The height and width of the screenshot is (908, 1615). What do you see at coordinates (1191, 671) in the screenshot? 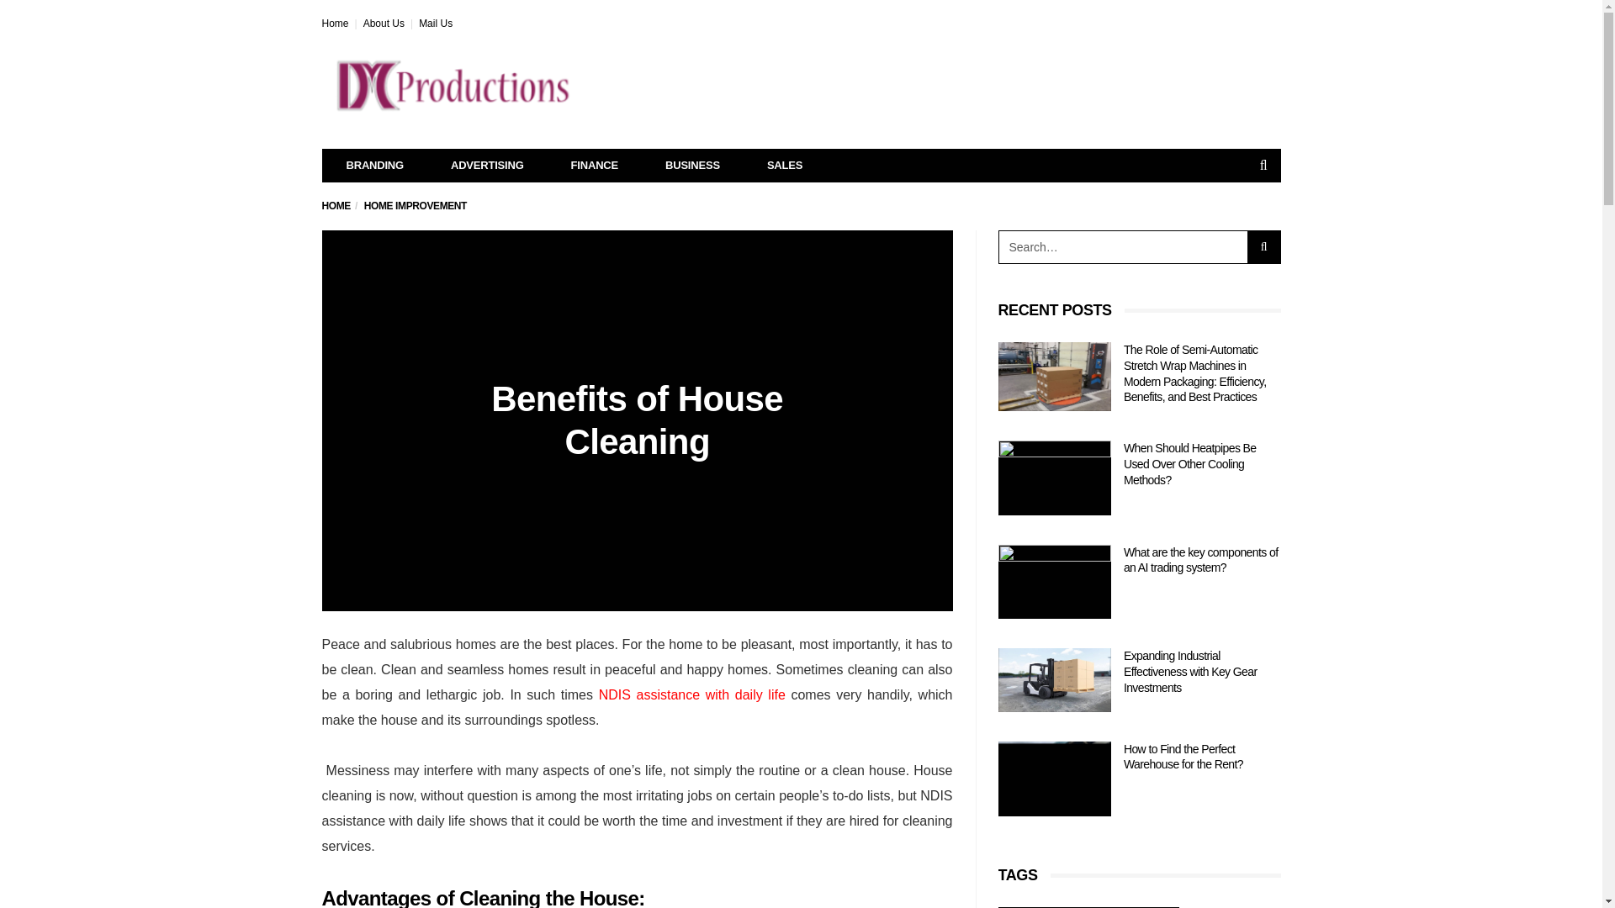
I see `Expanding Industrial Effectiveness with Key Gear Investments` at bounding box center [1191, 671].